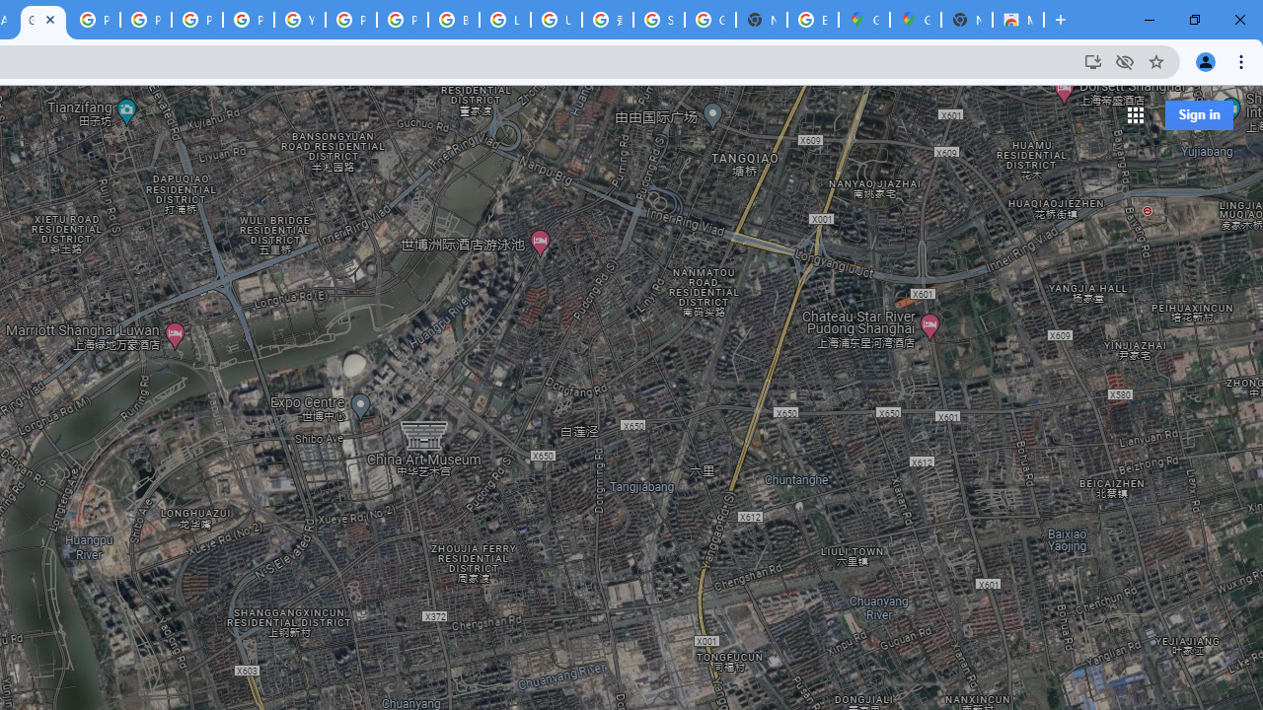 This screenshot has width=1263, height=710. What do you see at coordinates (43, 20) in the screenshot?
I see `Google Maps` at bounding box center [43, 20].